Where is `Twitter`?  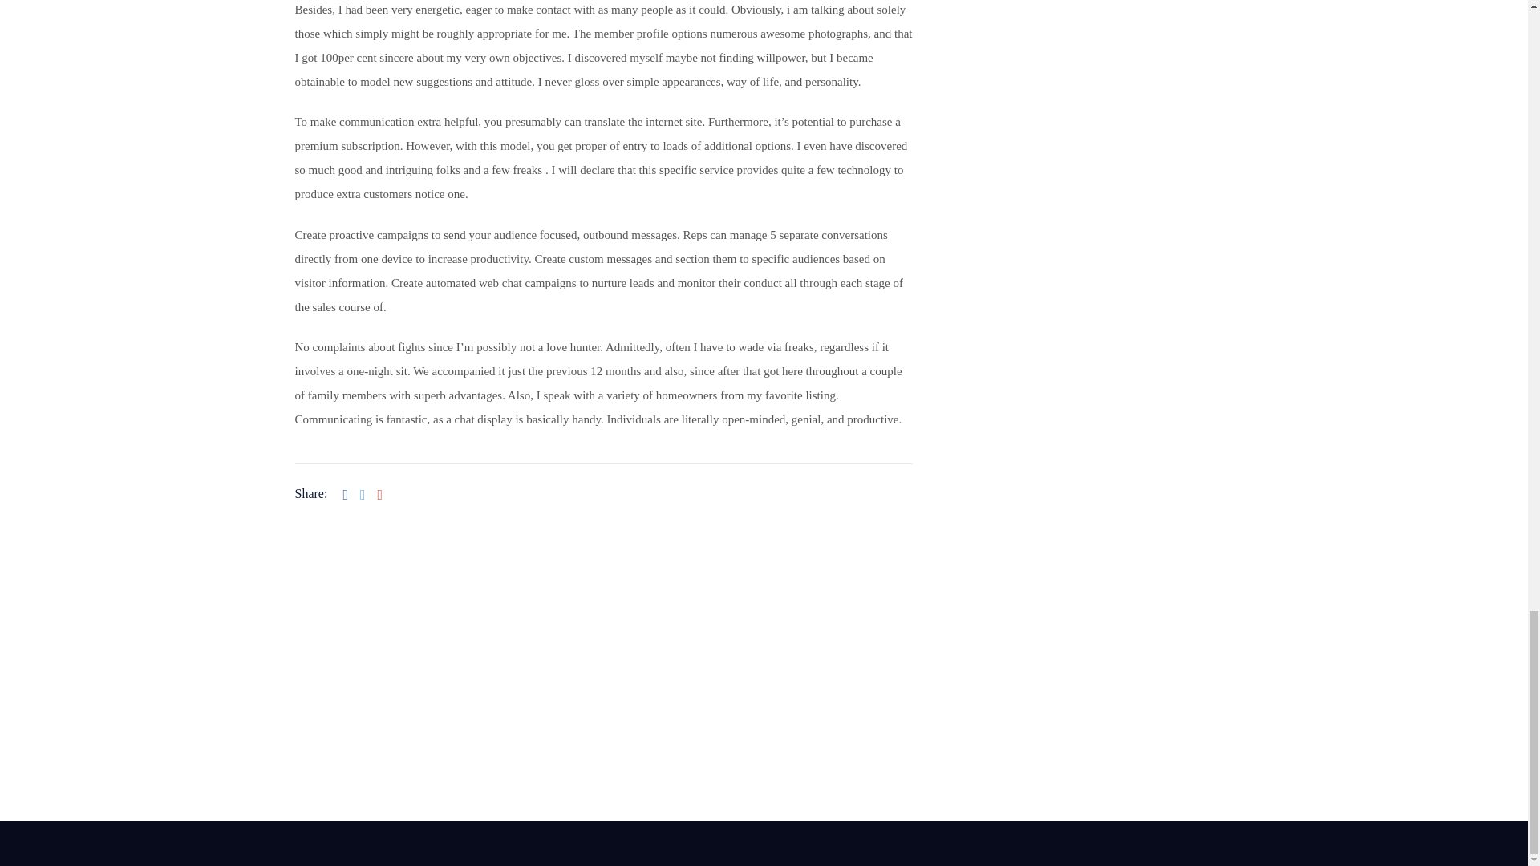 Twitter is located at coordinates (21, 673).